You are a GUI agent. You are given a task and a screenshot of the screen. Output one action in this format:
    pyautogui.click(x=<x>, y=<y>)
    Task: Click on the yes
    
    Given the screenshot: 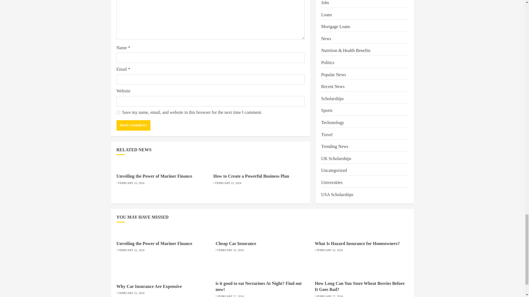 What is the action you would take?
    pyautogui.click(x=118, y=112)
    